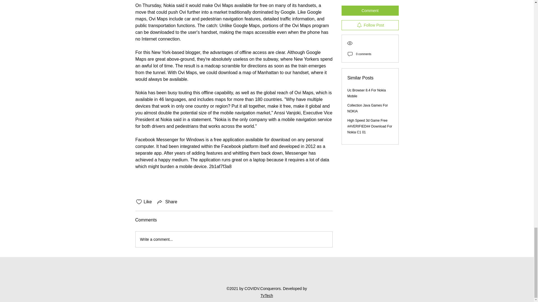 The image size is (538, 302). Describe the element at coordinates (266, 295) in the screenshot. I see `TyTech` at that location.